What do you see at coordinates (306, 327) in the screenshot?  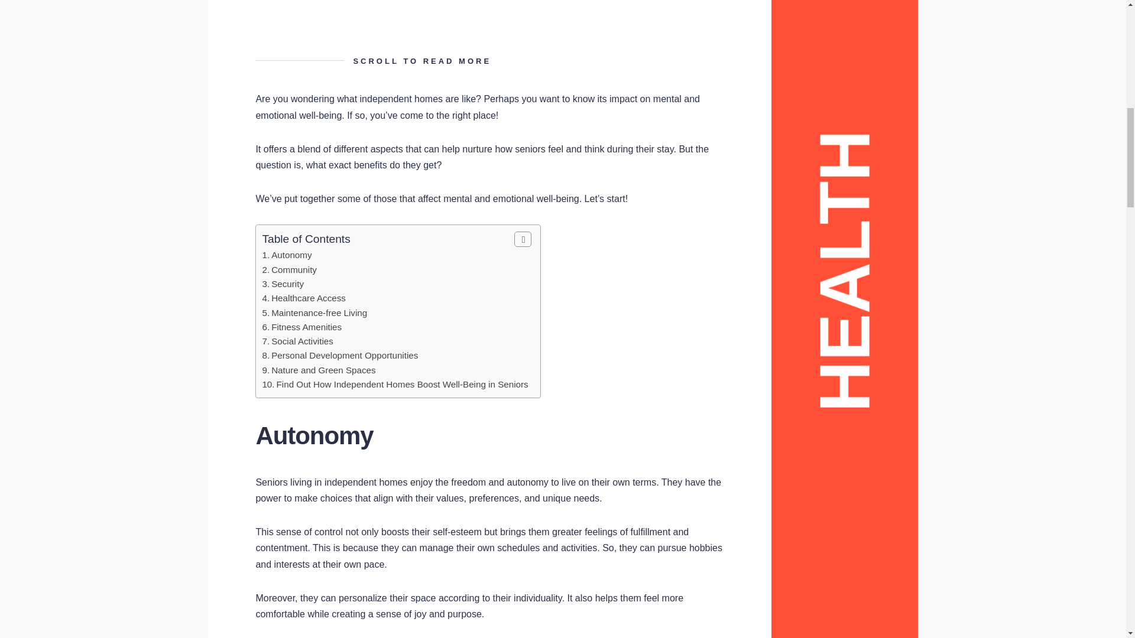 I see `Fitness Amenities` at bounding box center [306, 327].